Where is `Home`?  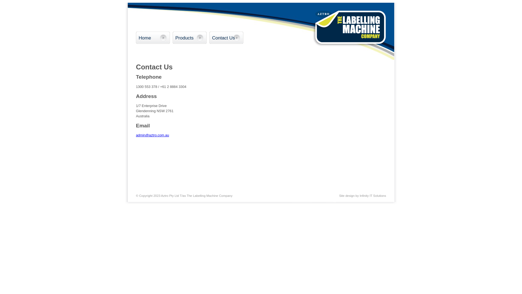
Home is located at coordinates (153, 38).